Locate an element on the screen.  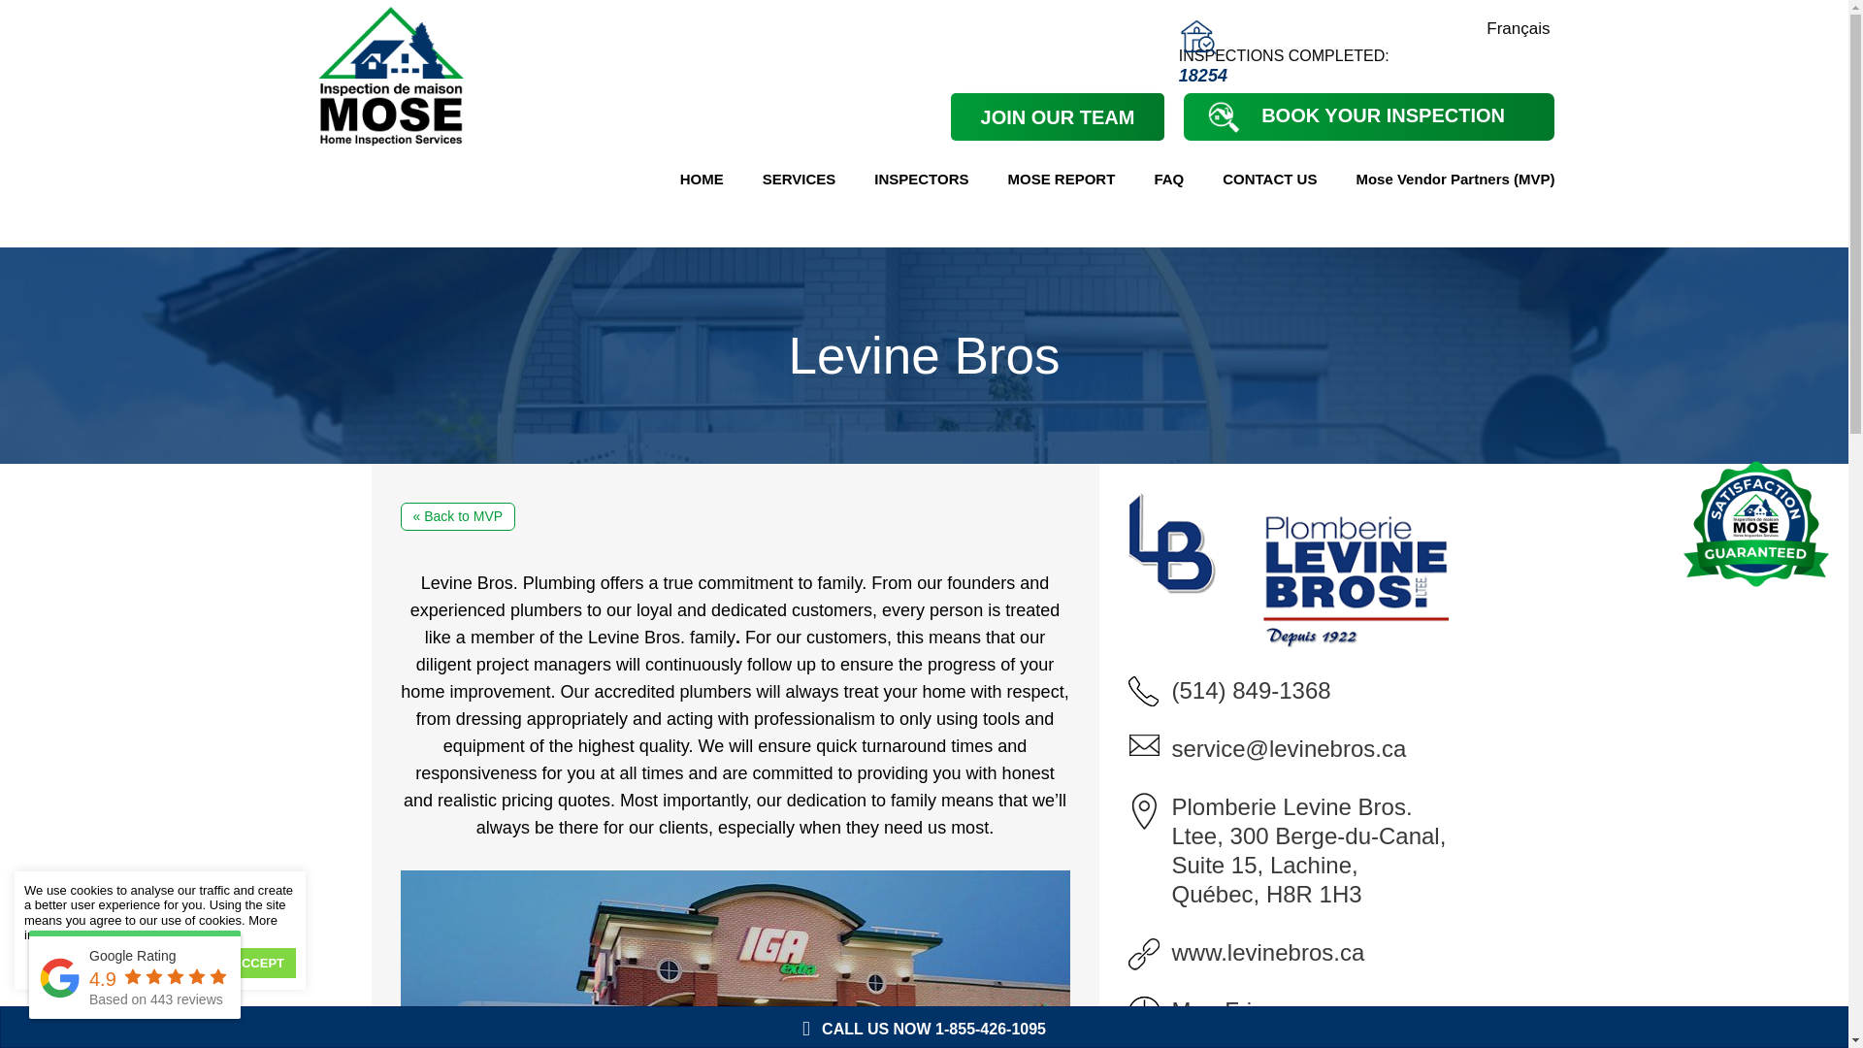
icon-book-01 is located at coordinates (1223, 115).